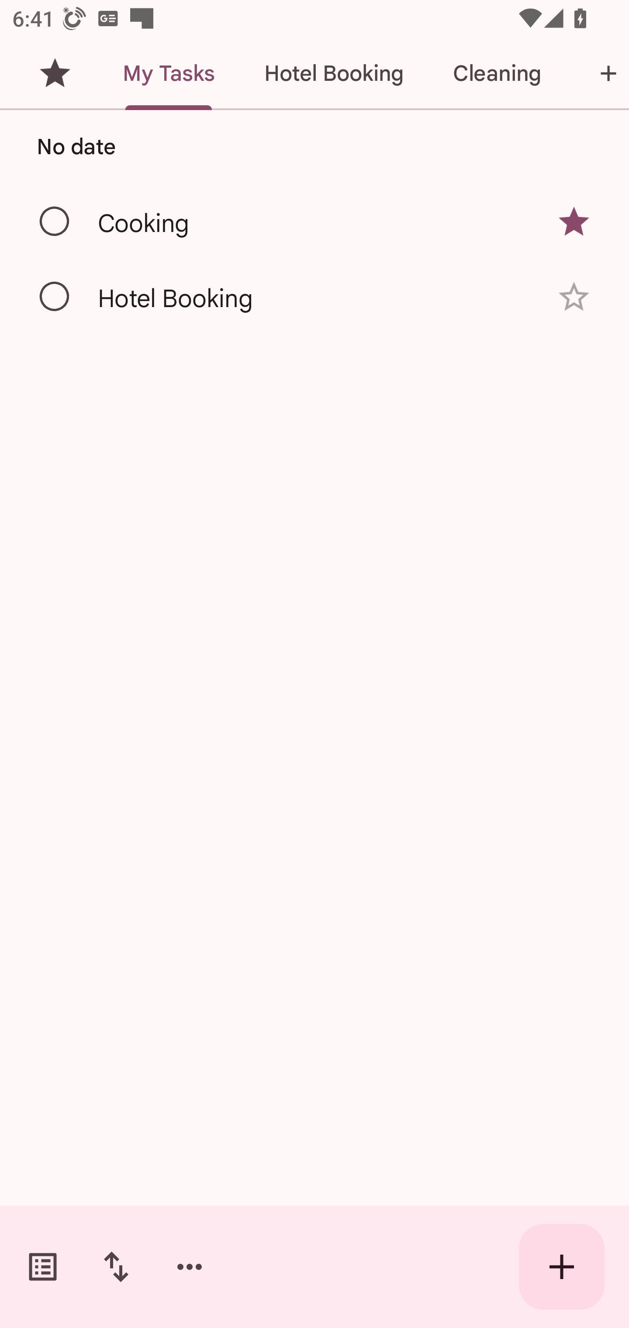 The height and width of the screenshot is (1328, 629). I want to click on Add star, so click(574, 297).